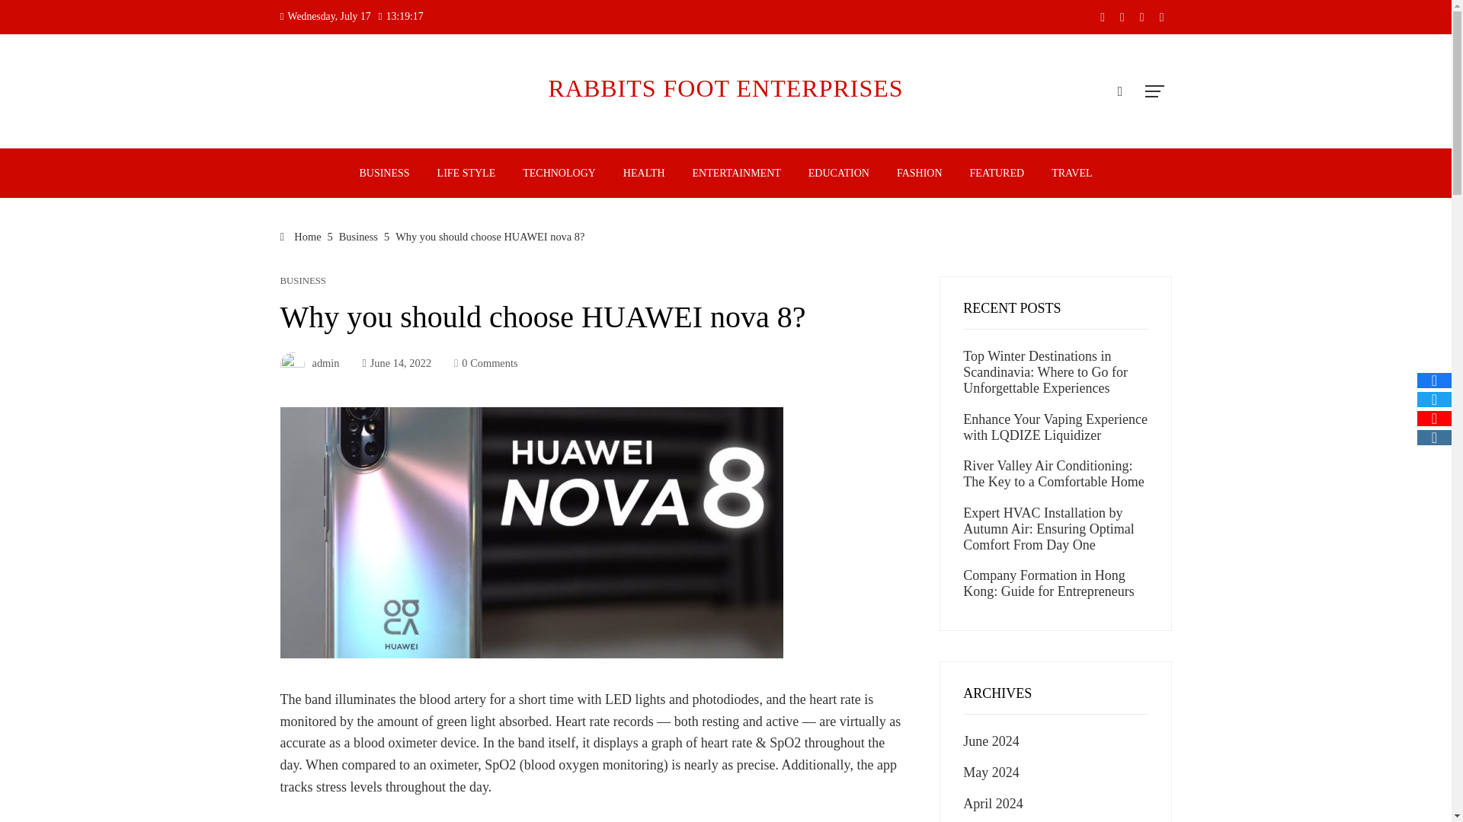  I want to click on Business, so click(358, 236).